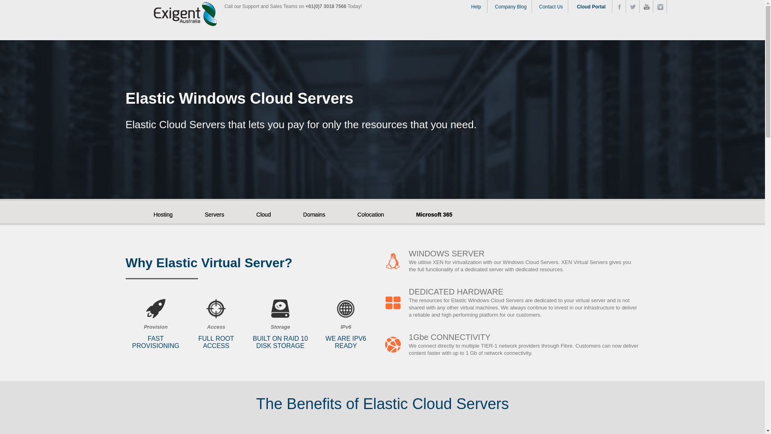 The height and width of the screenshot is (434, 771). I want to click on Exigent Australia, so click(186, 14).